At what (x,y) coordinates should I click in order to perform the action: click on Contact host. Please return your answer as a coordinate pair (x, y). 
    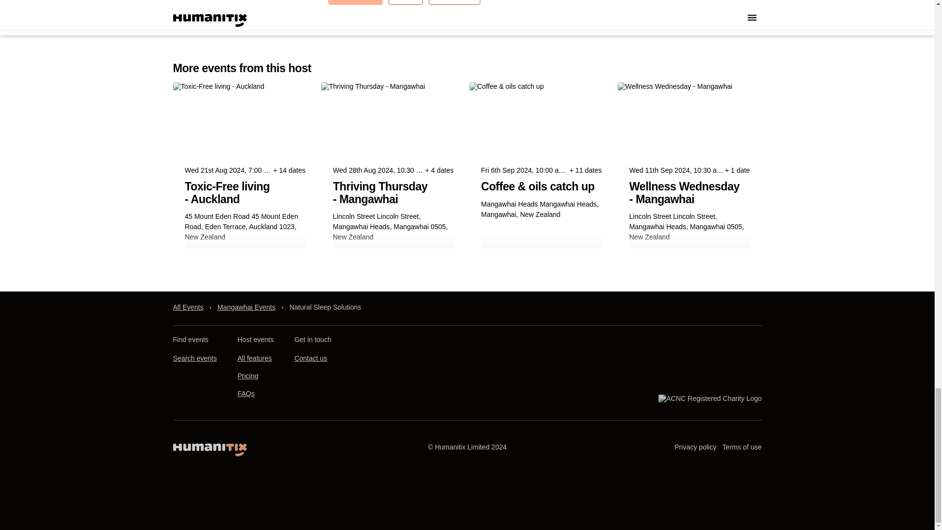
    Looking at the image, I should click on (355, 2).